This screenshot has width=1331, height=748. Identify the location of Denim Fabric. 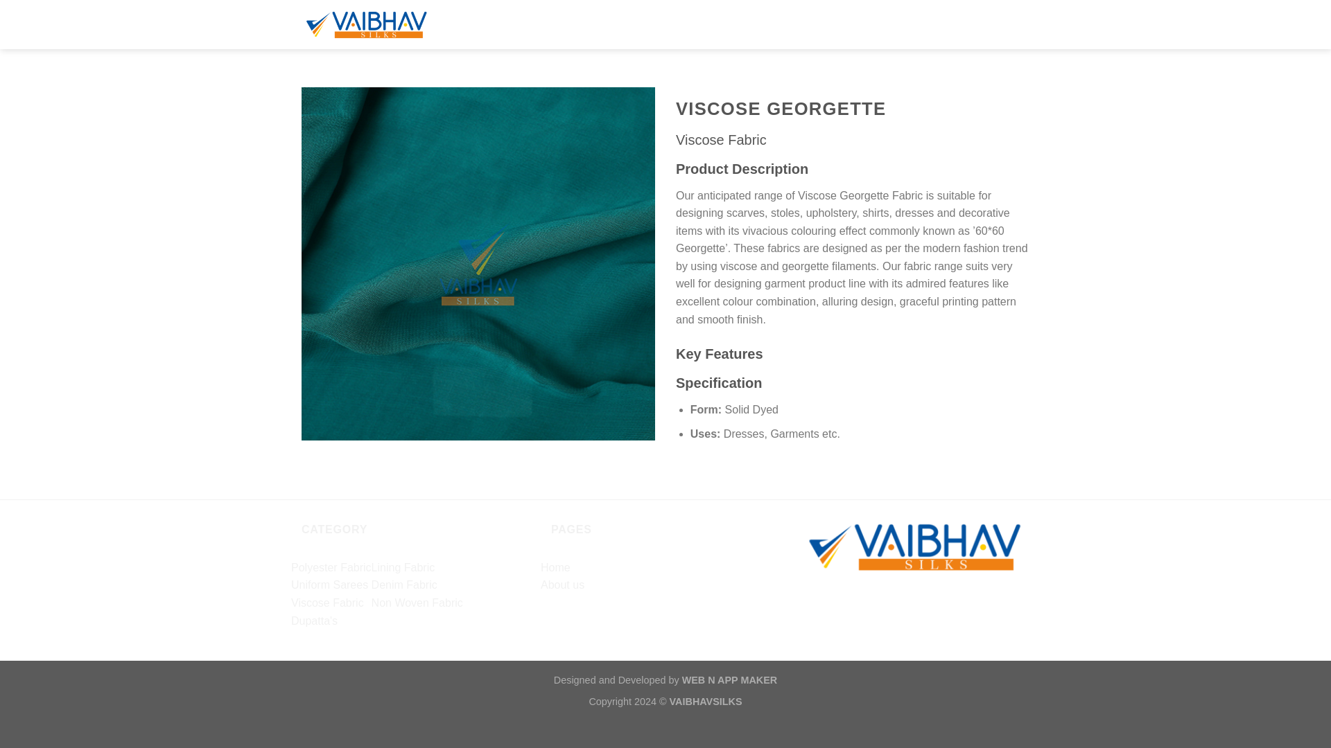
(404, 585).